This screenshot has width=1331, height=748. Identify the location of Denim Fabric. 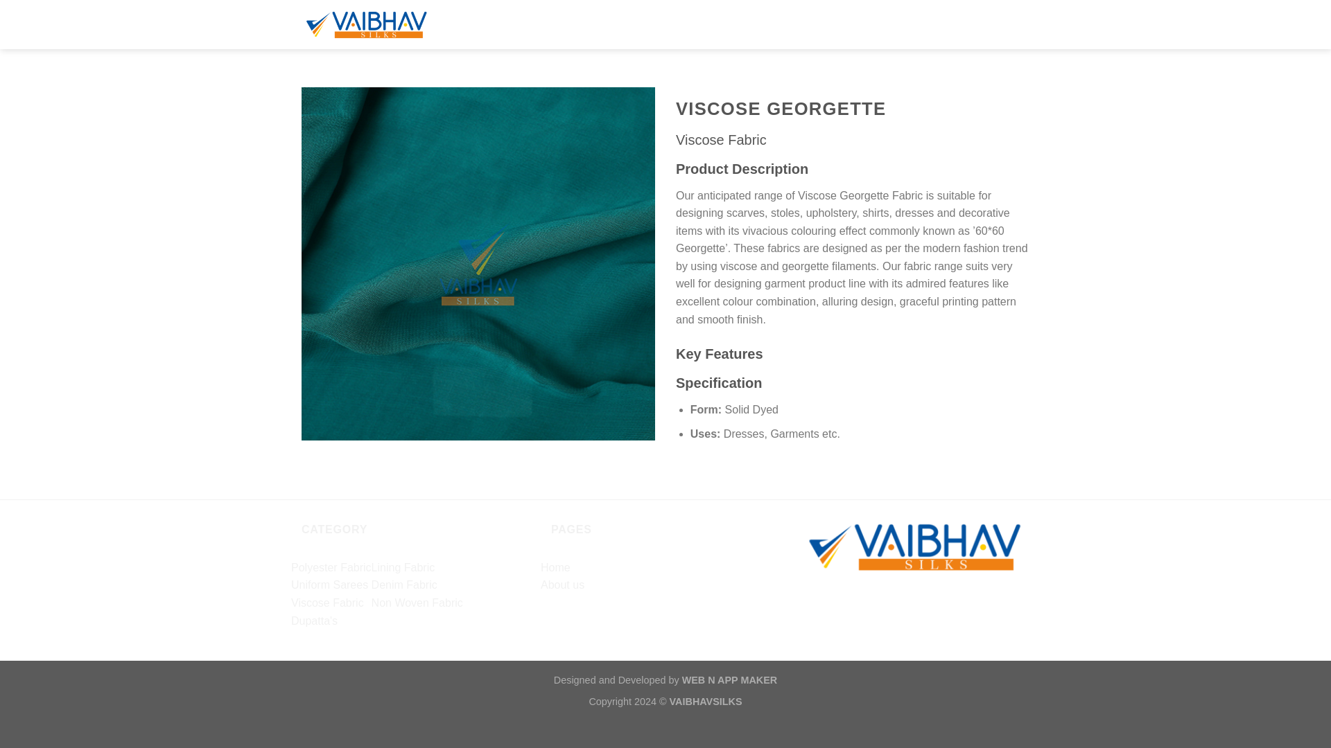
(404, 585).